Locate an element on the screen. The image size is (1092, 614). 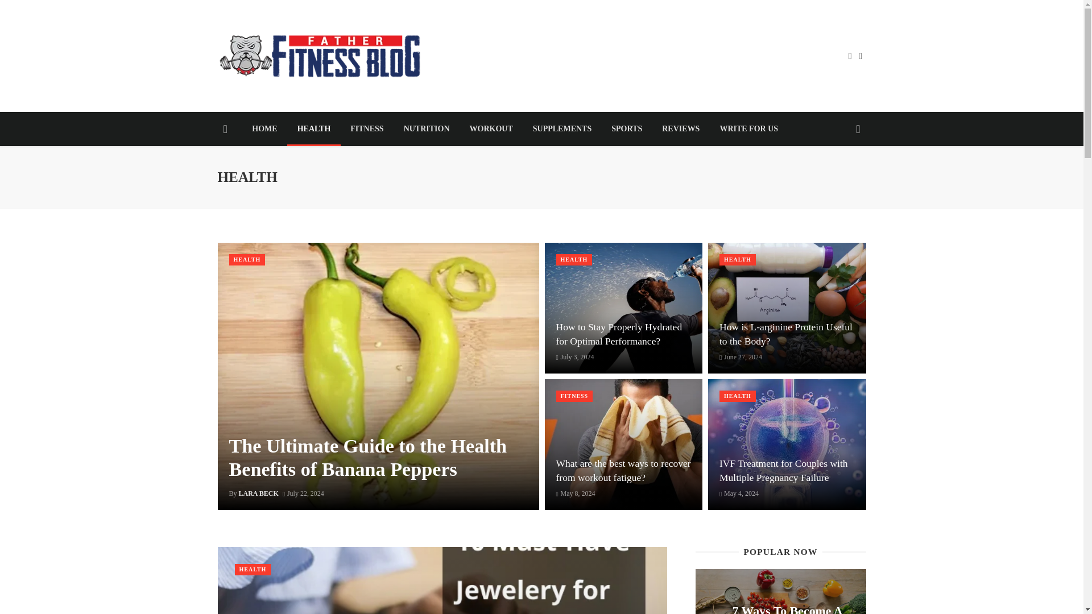
HOME is located at coordinates (264, 128).